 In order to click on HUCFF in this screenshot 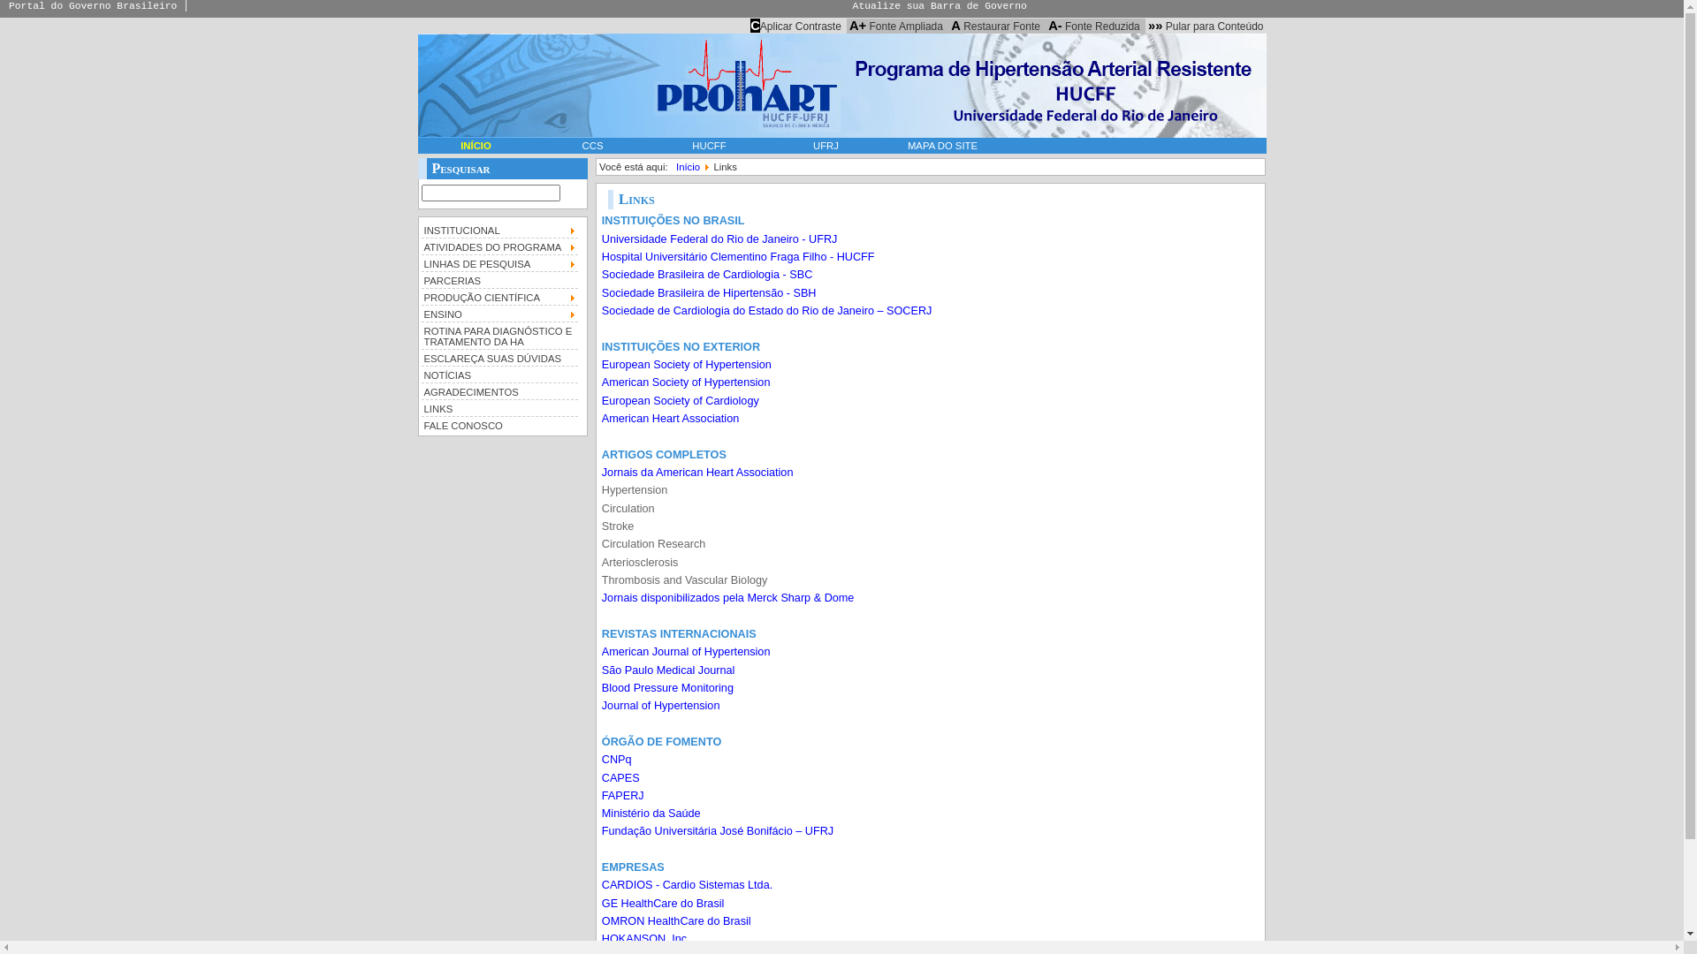, I will do `click(709, 145)`.